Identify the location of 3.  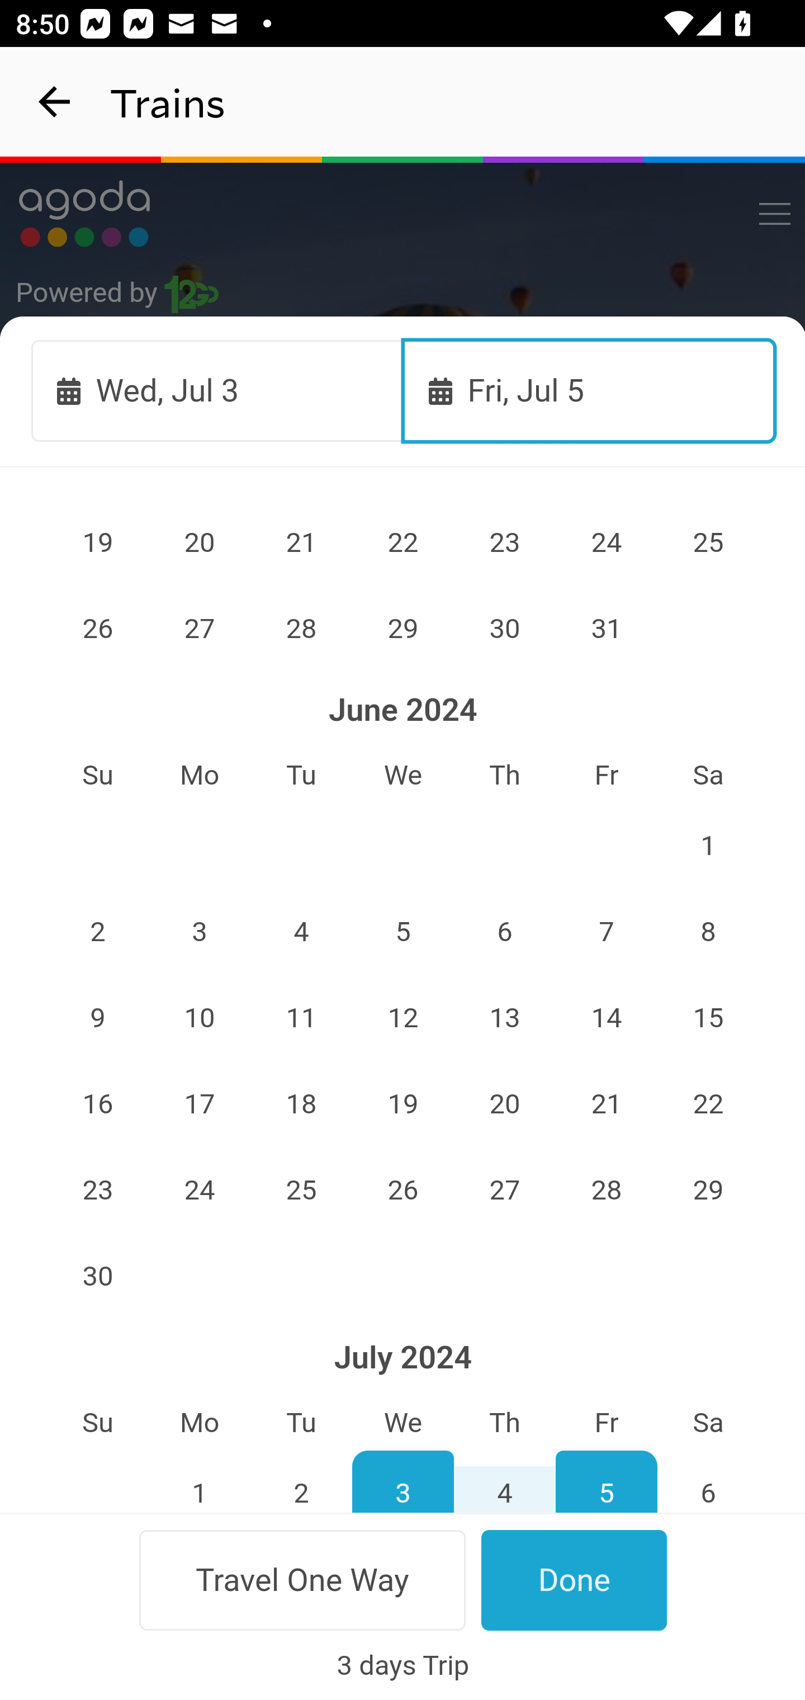
(199, 932).